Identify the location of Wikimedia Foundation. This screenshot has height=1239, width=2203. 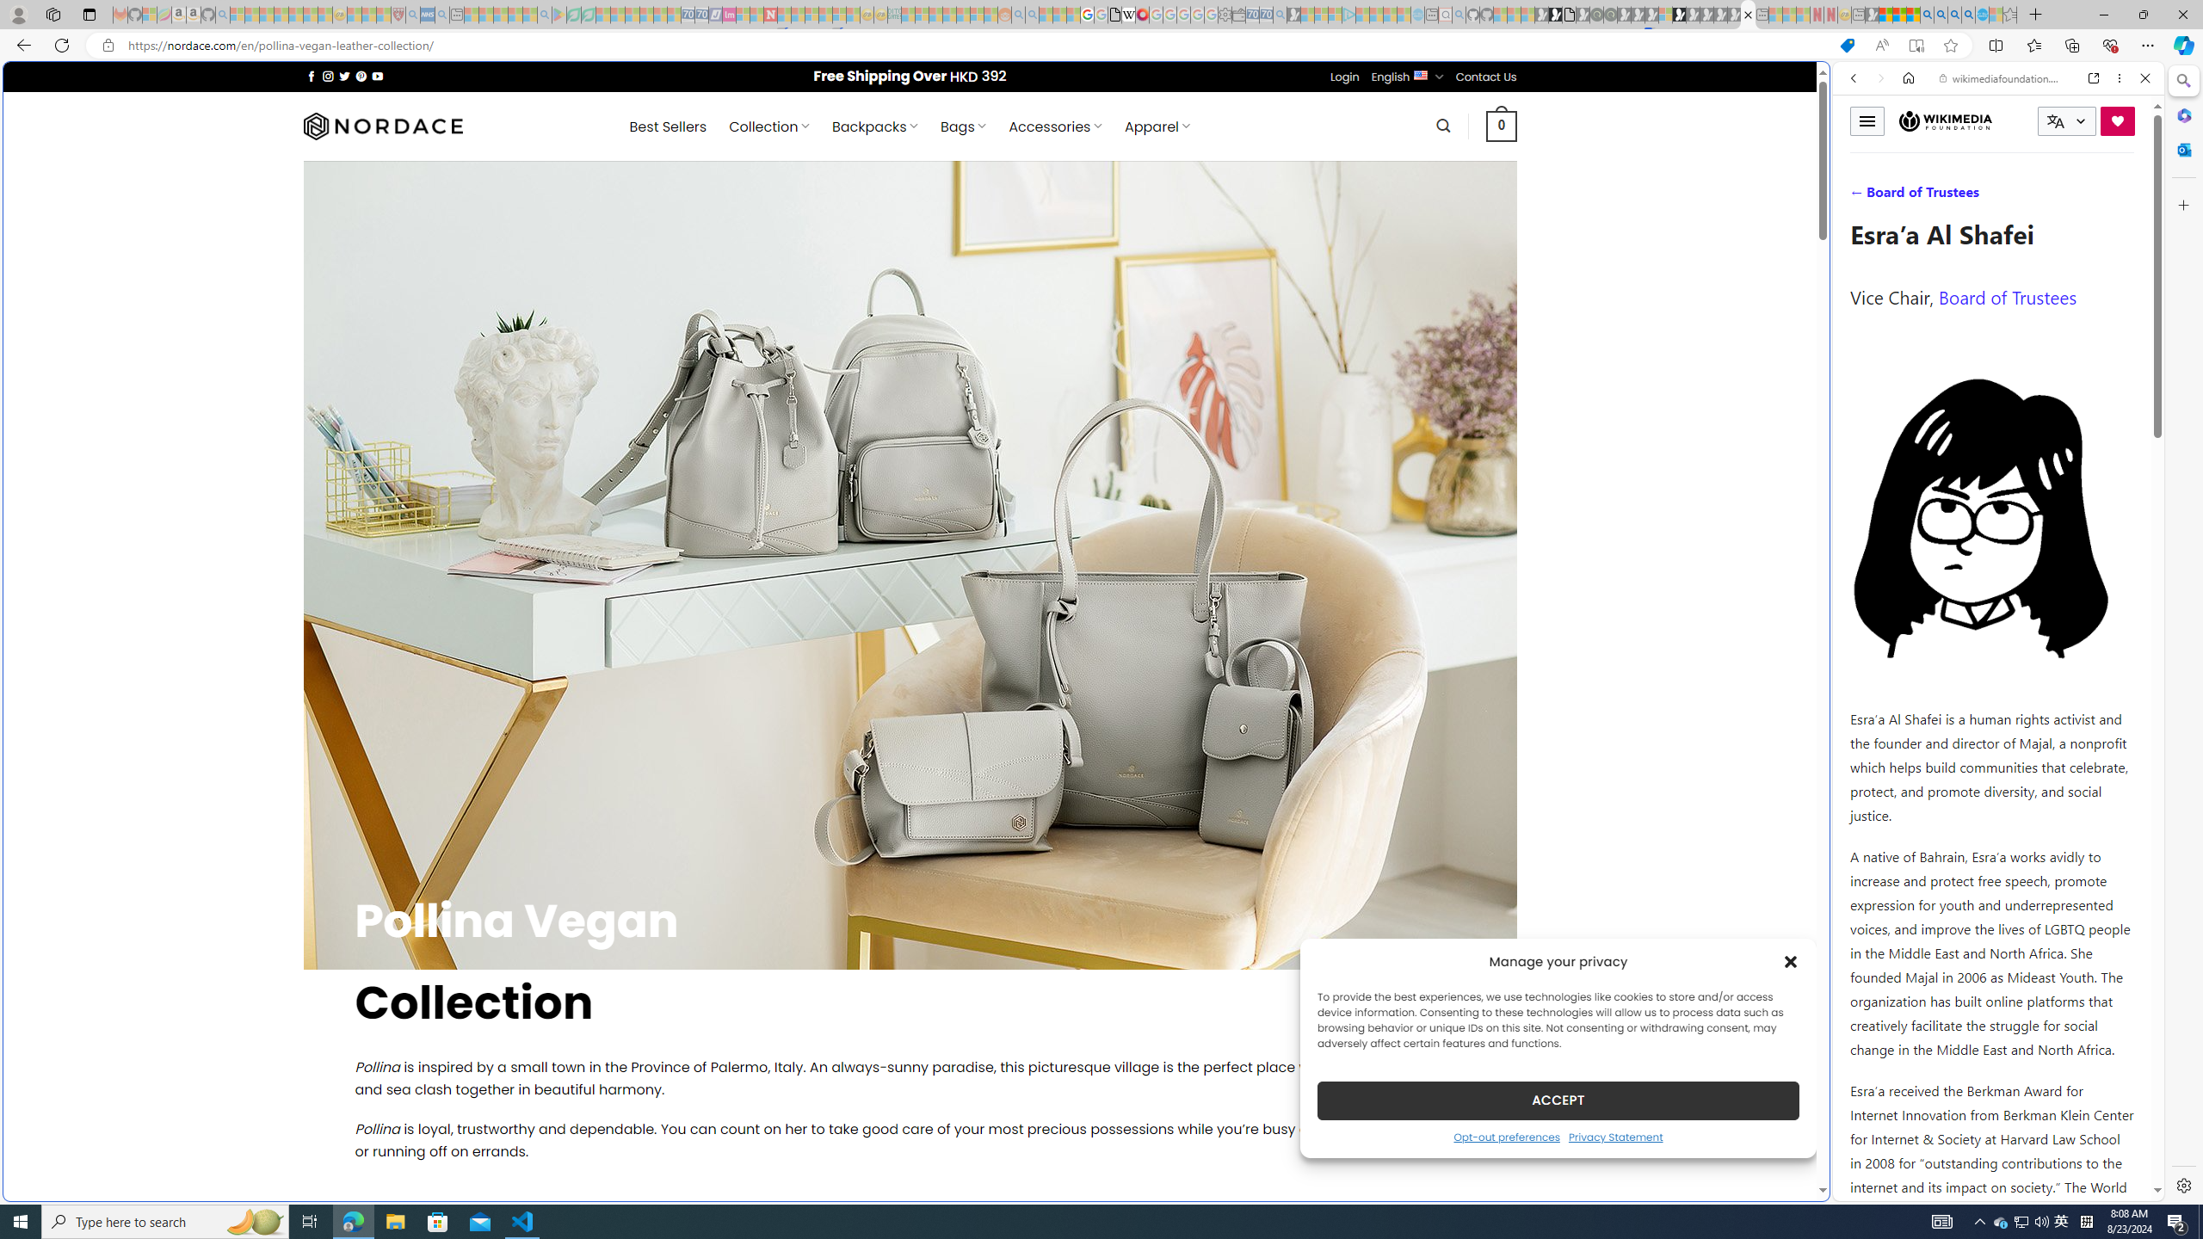
(1946, 120).